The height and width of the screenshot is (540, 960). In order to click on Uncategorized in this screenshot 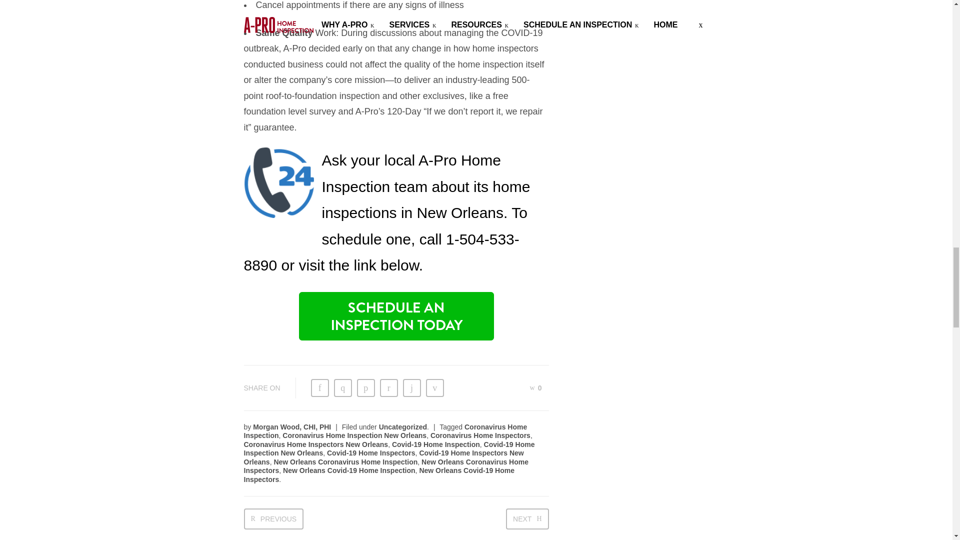, I will do `click(403, 426)`.